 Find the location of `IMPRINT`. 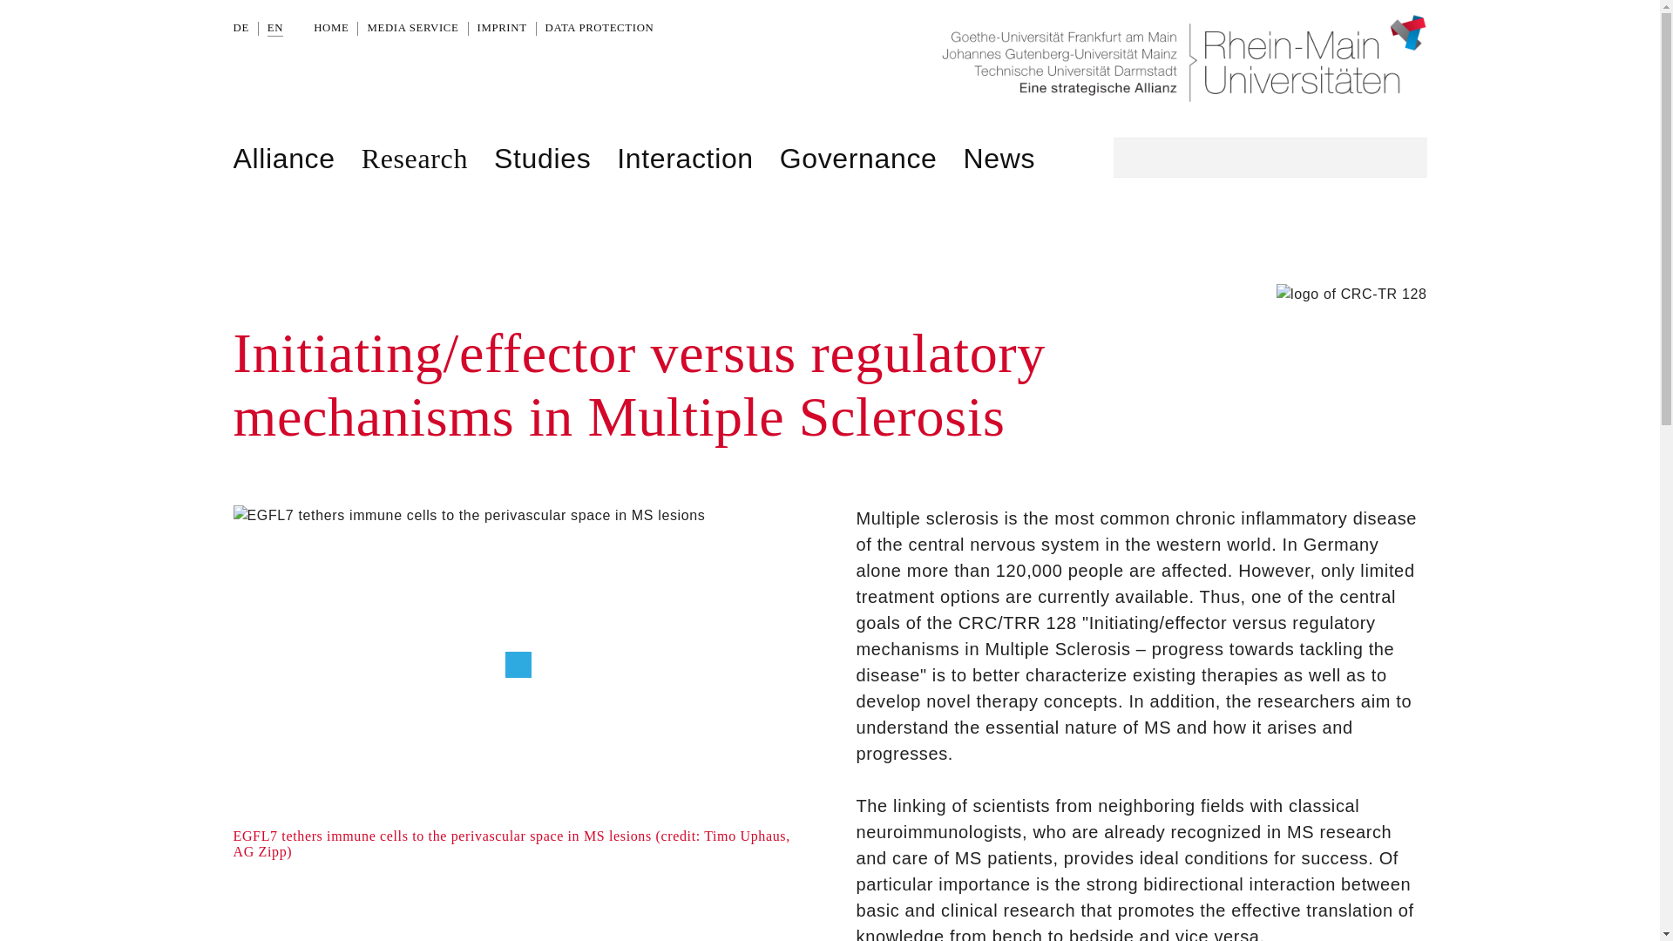

IMPRINT is located at coordinates (502, 28).